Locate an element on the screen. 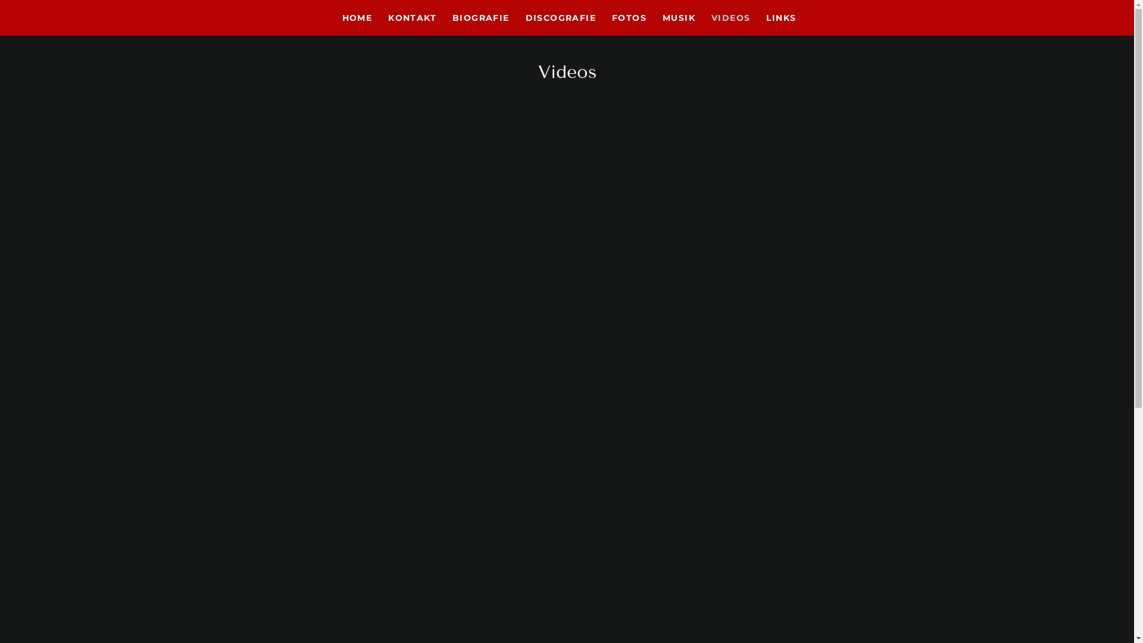 Image resolution: width=1143 pixels, height=643 pixels. BIOGRAFIE is located at coordinates (479, 18).